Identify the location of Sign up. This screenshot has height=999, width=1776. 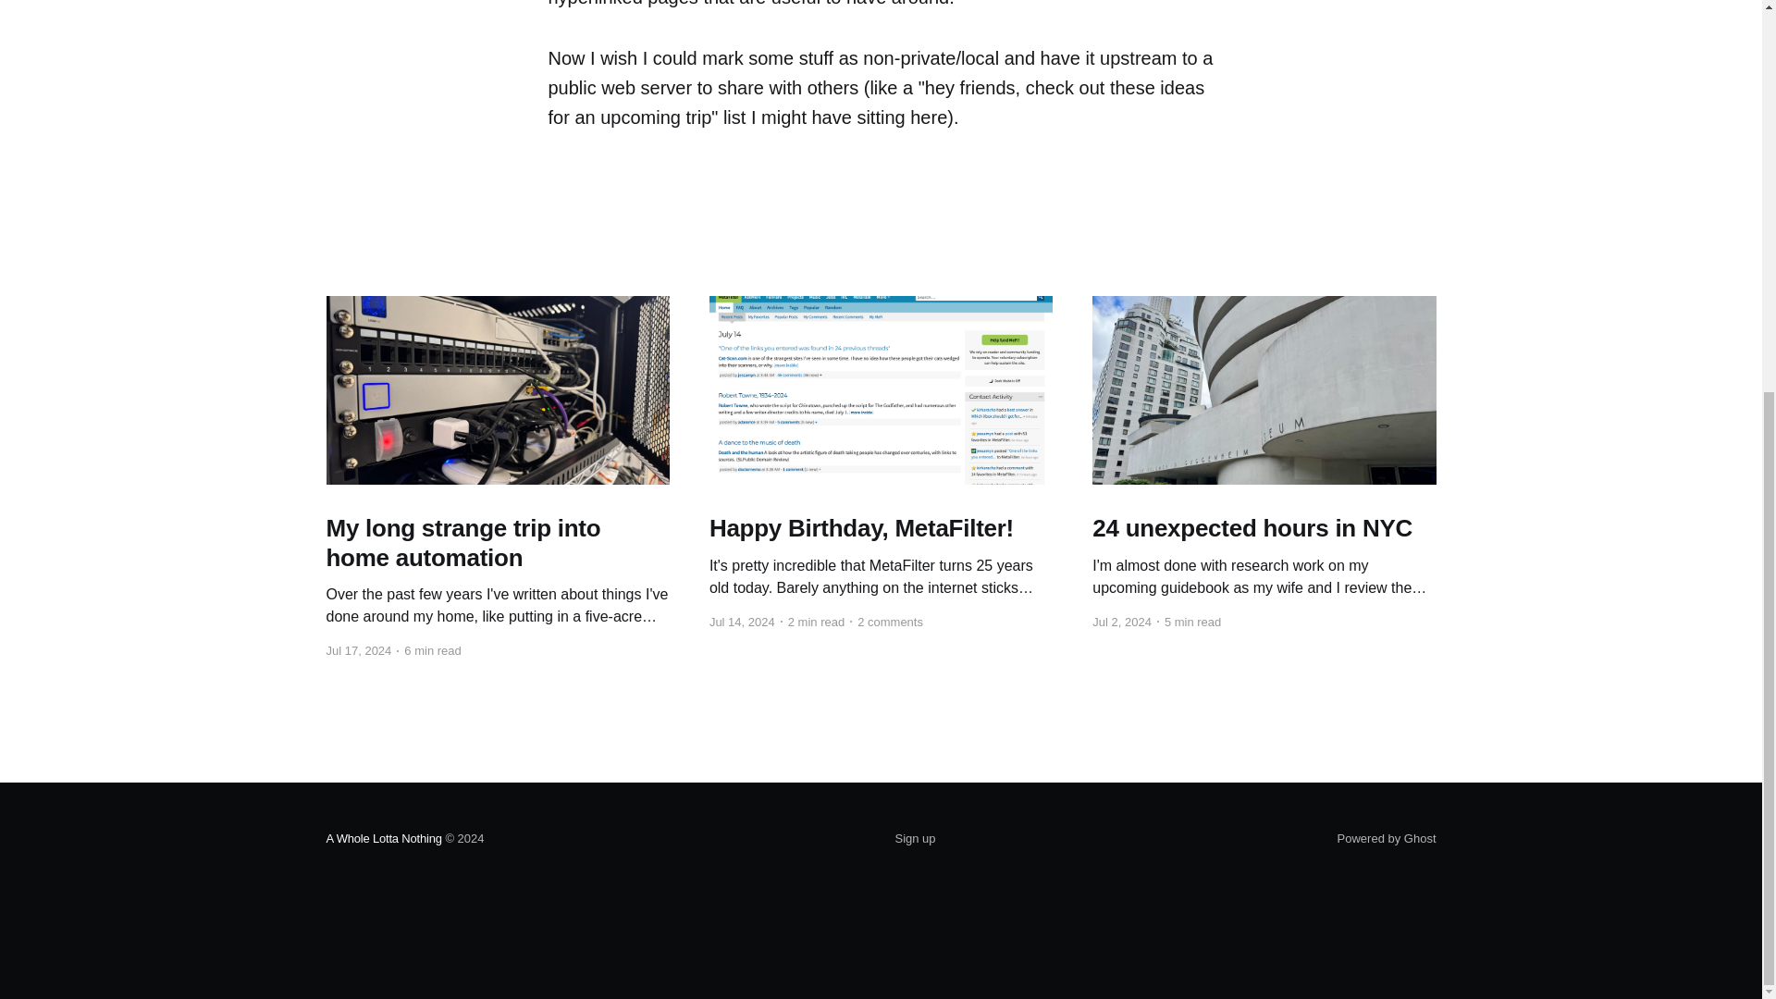
(915, 839).